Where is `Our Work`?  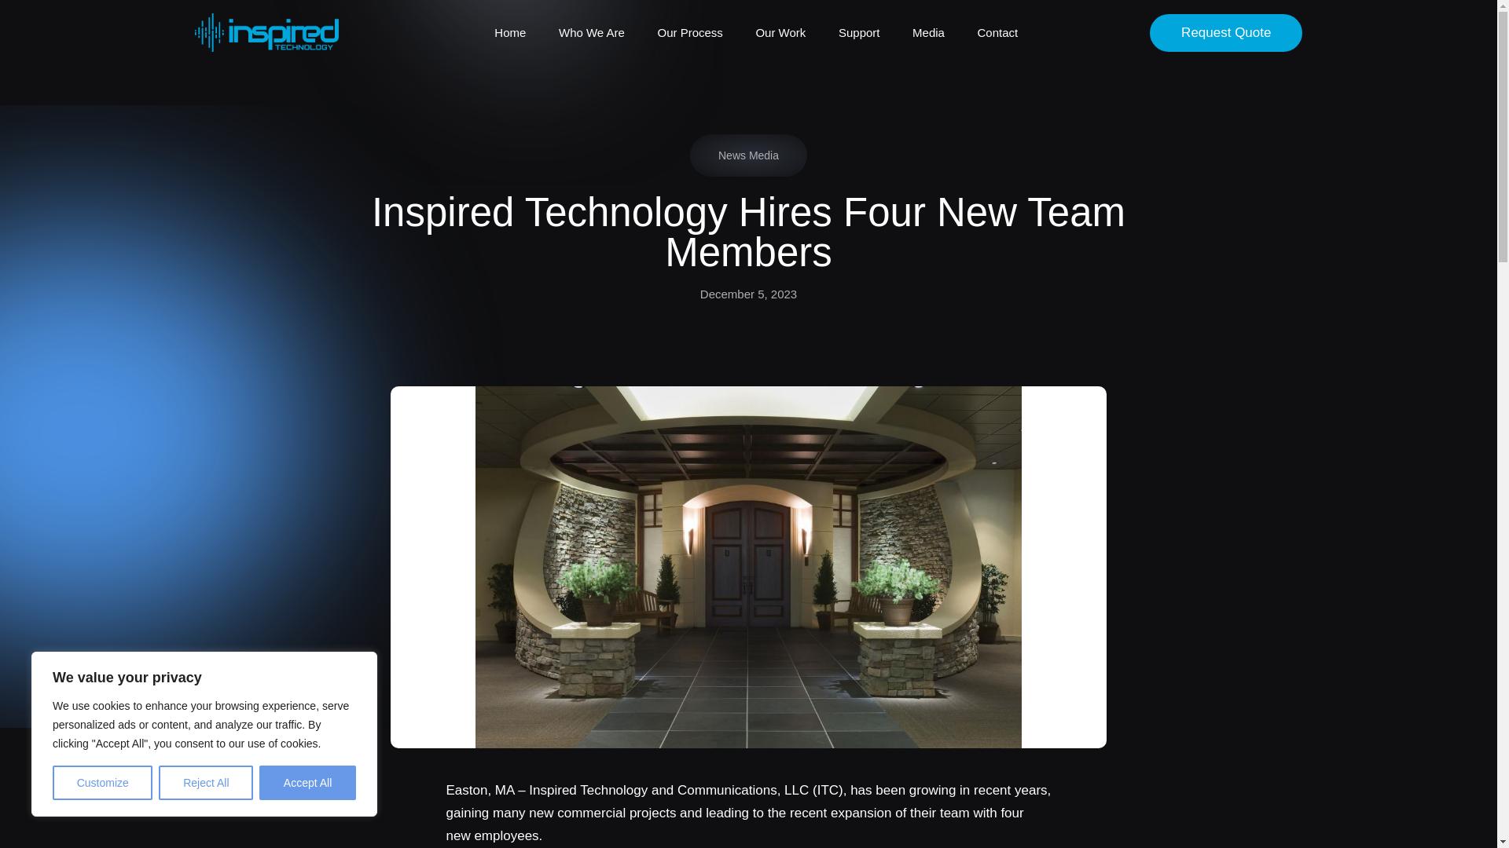 Our Work is located at coordinates (780, 33).